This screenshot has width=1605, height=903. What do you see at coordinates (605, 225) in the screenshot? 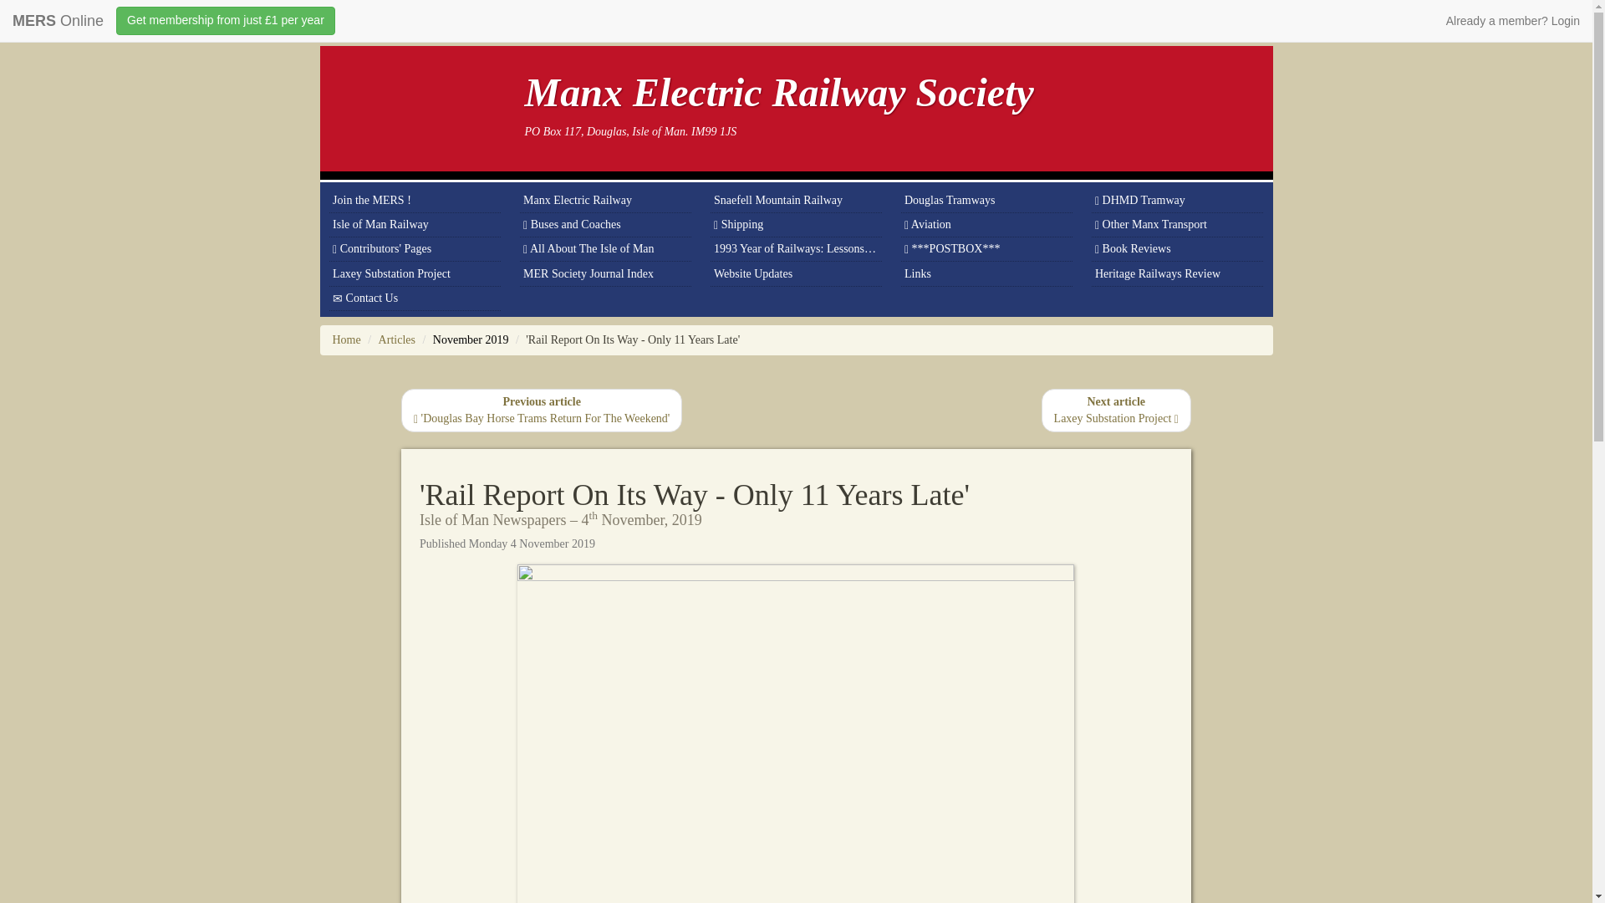
I see `Buses and Coaches` at bounding box center [605, 225].